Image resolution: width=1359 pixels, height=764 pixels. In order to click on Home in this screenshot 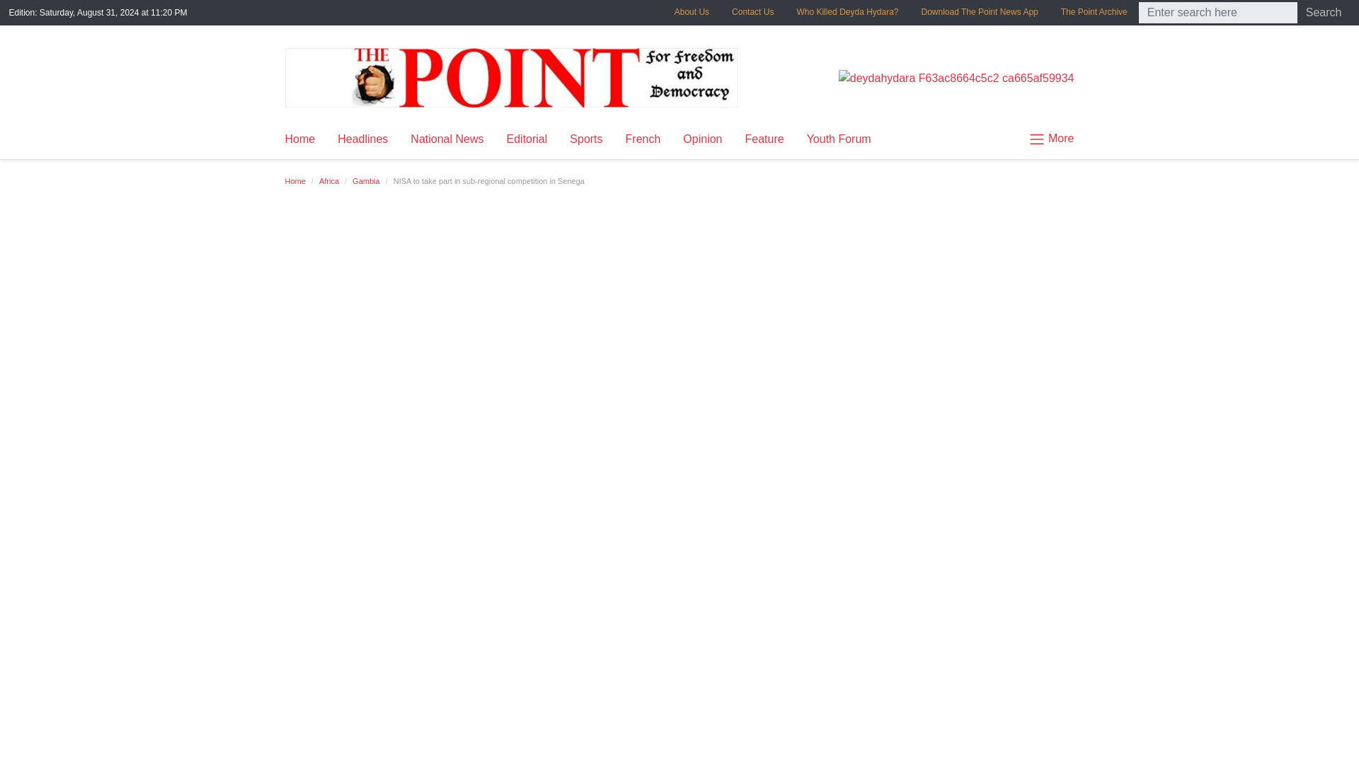, I will do `click(304, 139)`.